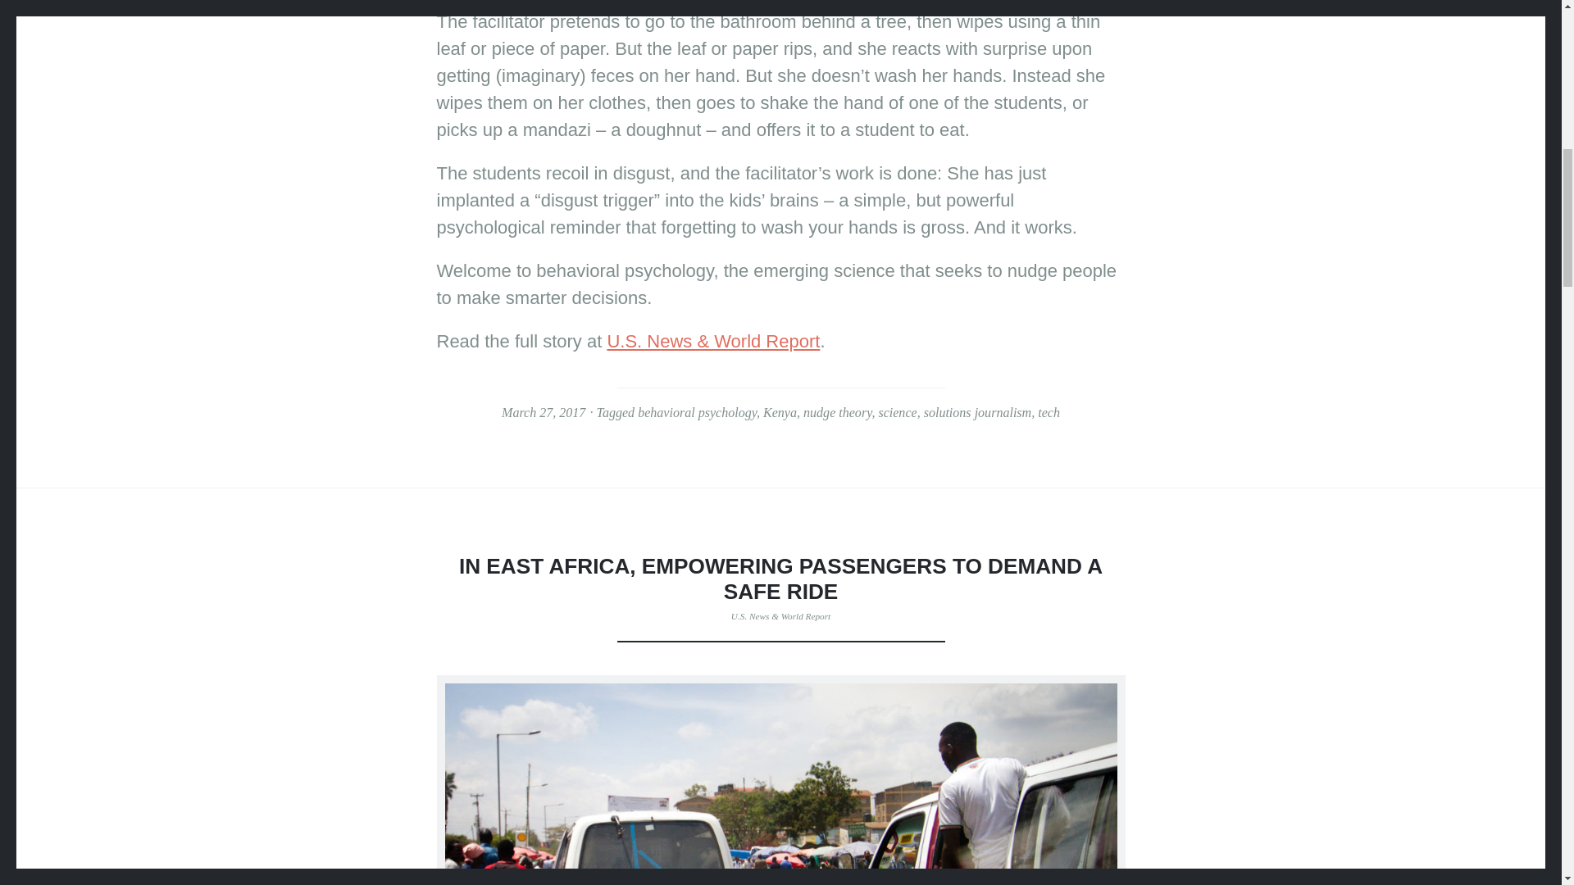 The height and width of the screenshot is (885, 1574). I want to click on science, so click(897, 411).